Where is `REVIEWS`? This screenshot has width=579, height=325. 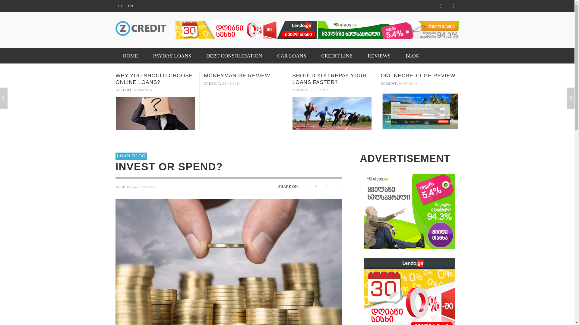 REVIEWS is located at coordinates (379, 55).